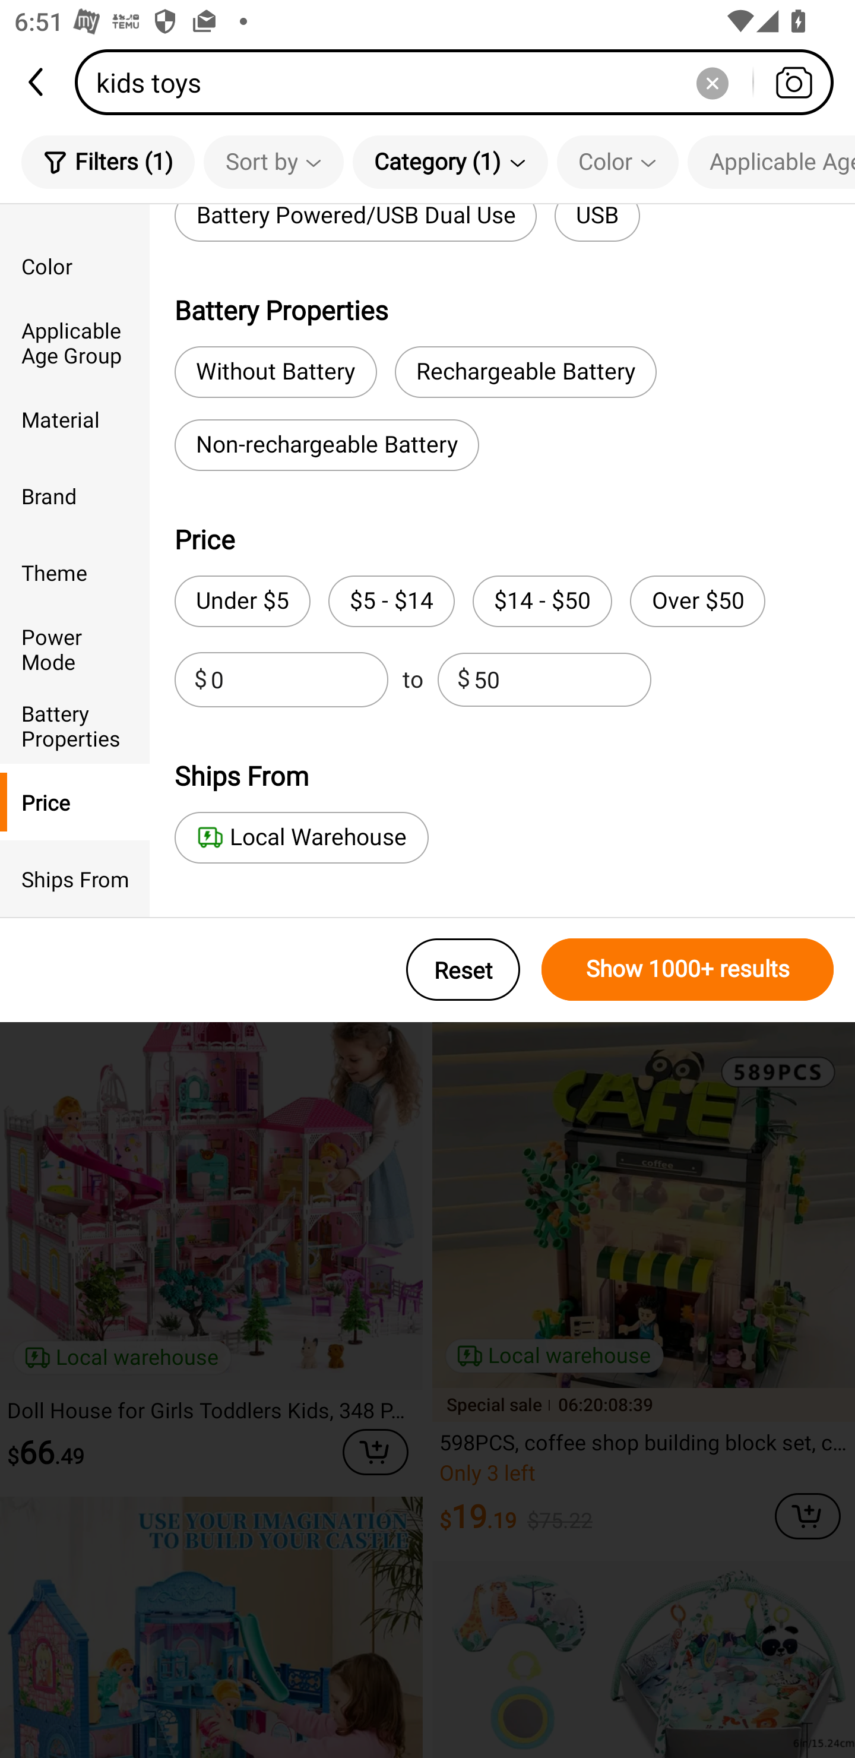  I want to click on back, so click(37, 82).